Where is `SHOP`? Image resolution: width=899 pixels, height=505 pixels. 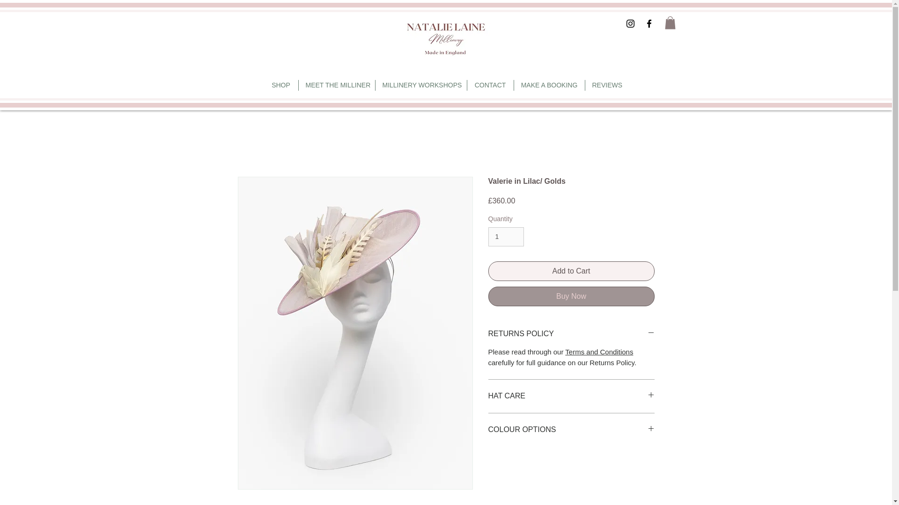 SHOP is located at coordinates (281, 85).